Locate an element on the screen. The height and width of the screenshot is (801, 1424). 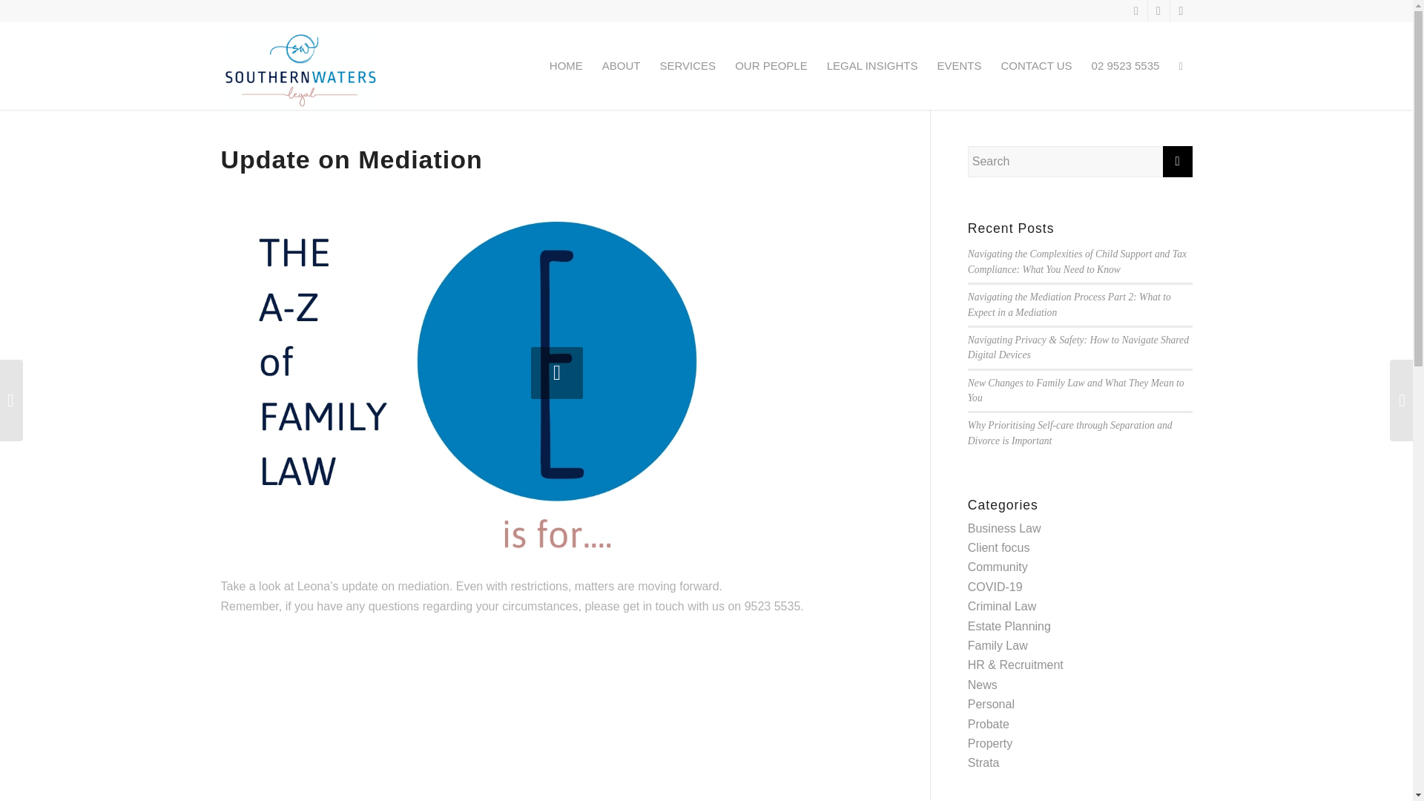
CONTACT US is located at coordinates (1035, 65).